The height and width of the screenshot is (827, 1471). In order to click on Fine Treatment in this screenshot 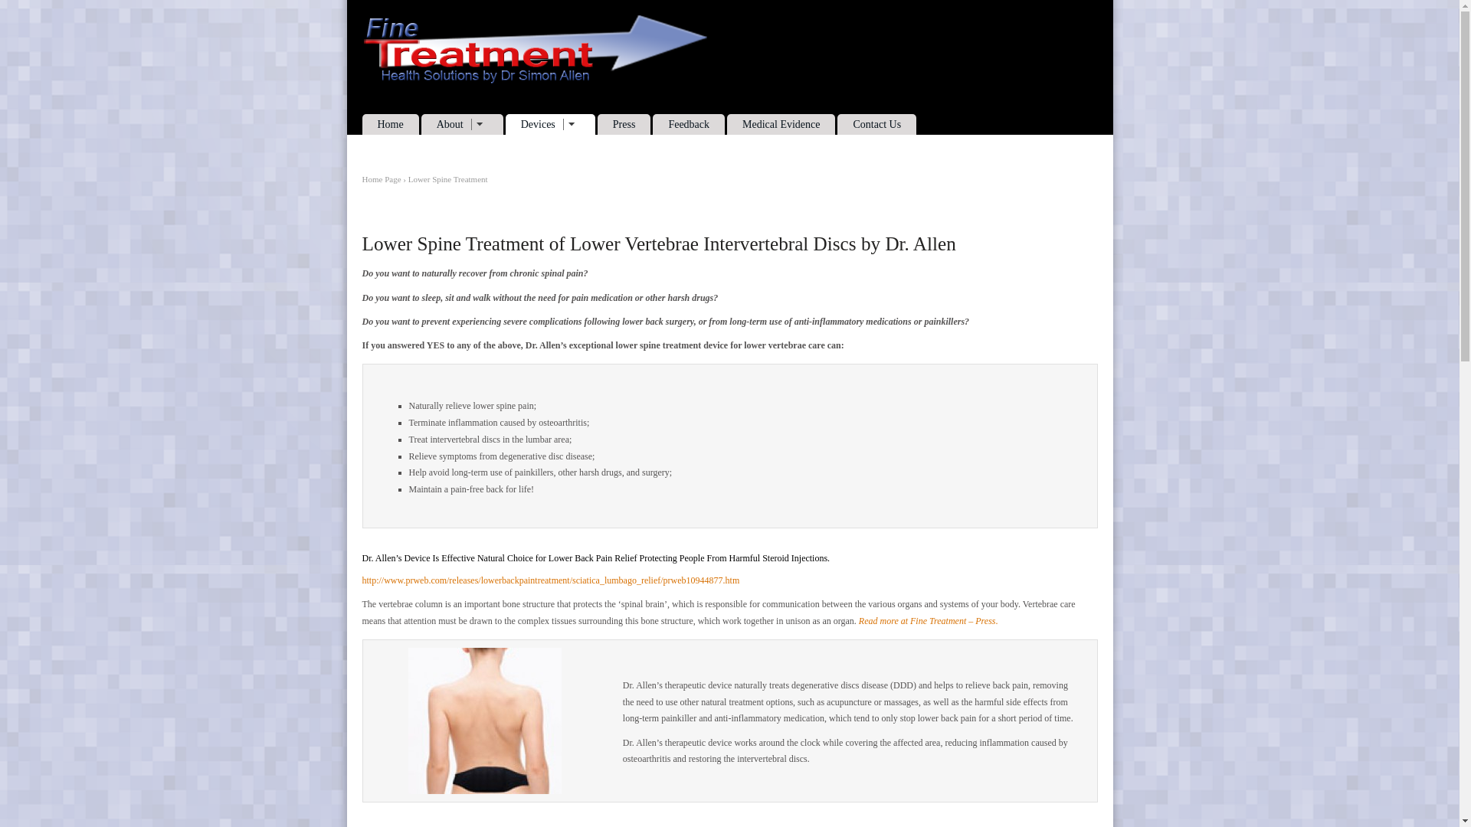, I will do `click(533, 81)`.